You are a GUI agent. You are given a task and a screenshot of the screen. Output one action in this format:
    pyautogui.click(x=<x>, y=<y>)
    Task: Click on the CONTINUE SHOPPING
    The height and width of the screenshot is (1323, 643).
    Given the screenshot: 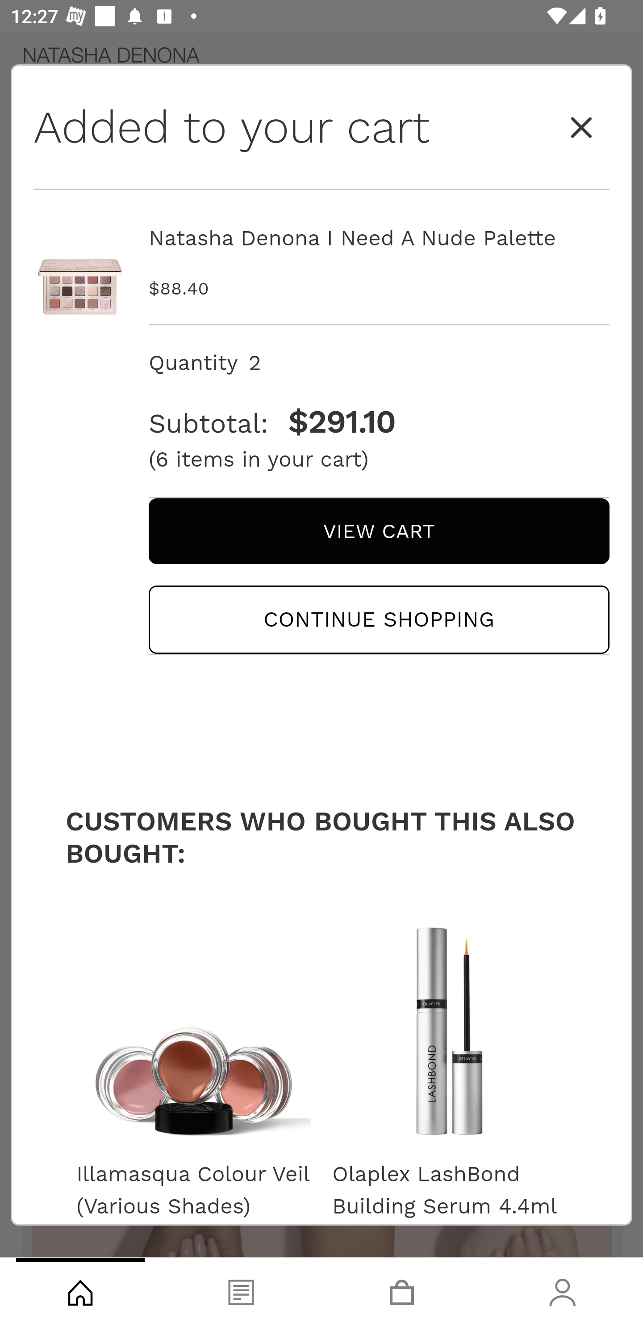 What is the action you would take?
    pyautogui.click(x=379, y=619)
    